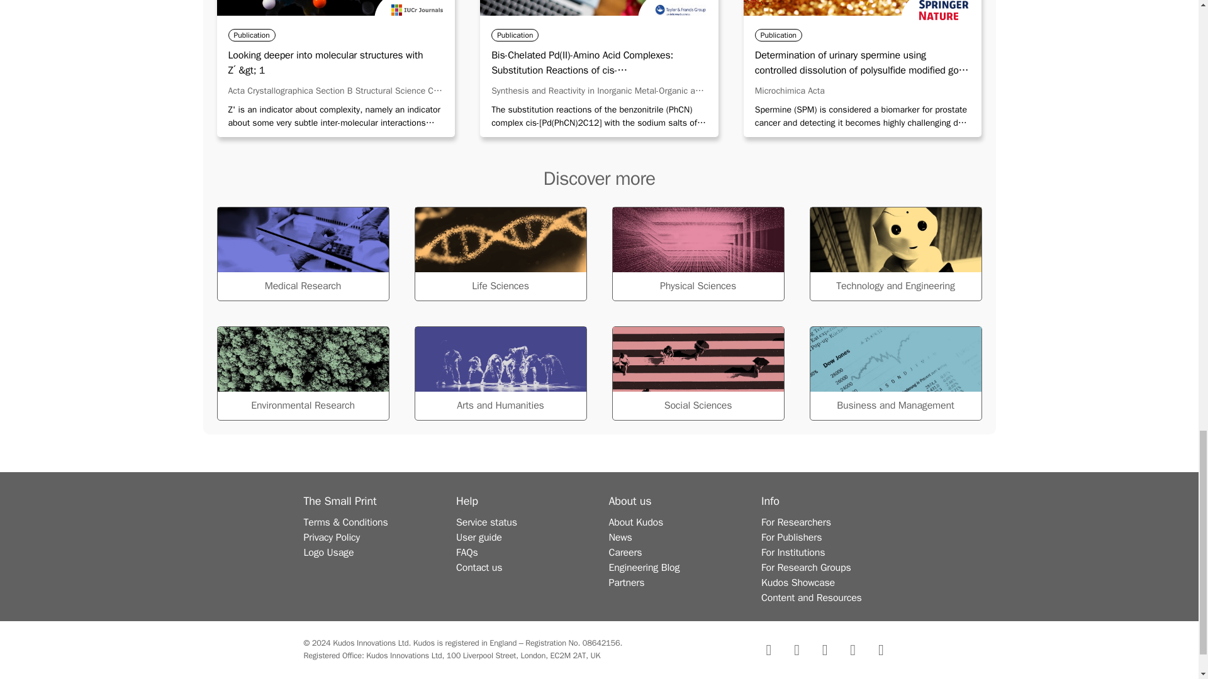  I want to click on Privacy Policy, so click(331, 537).